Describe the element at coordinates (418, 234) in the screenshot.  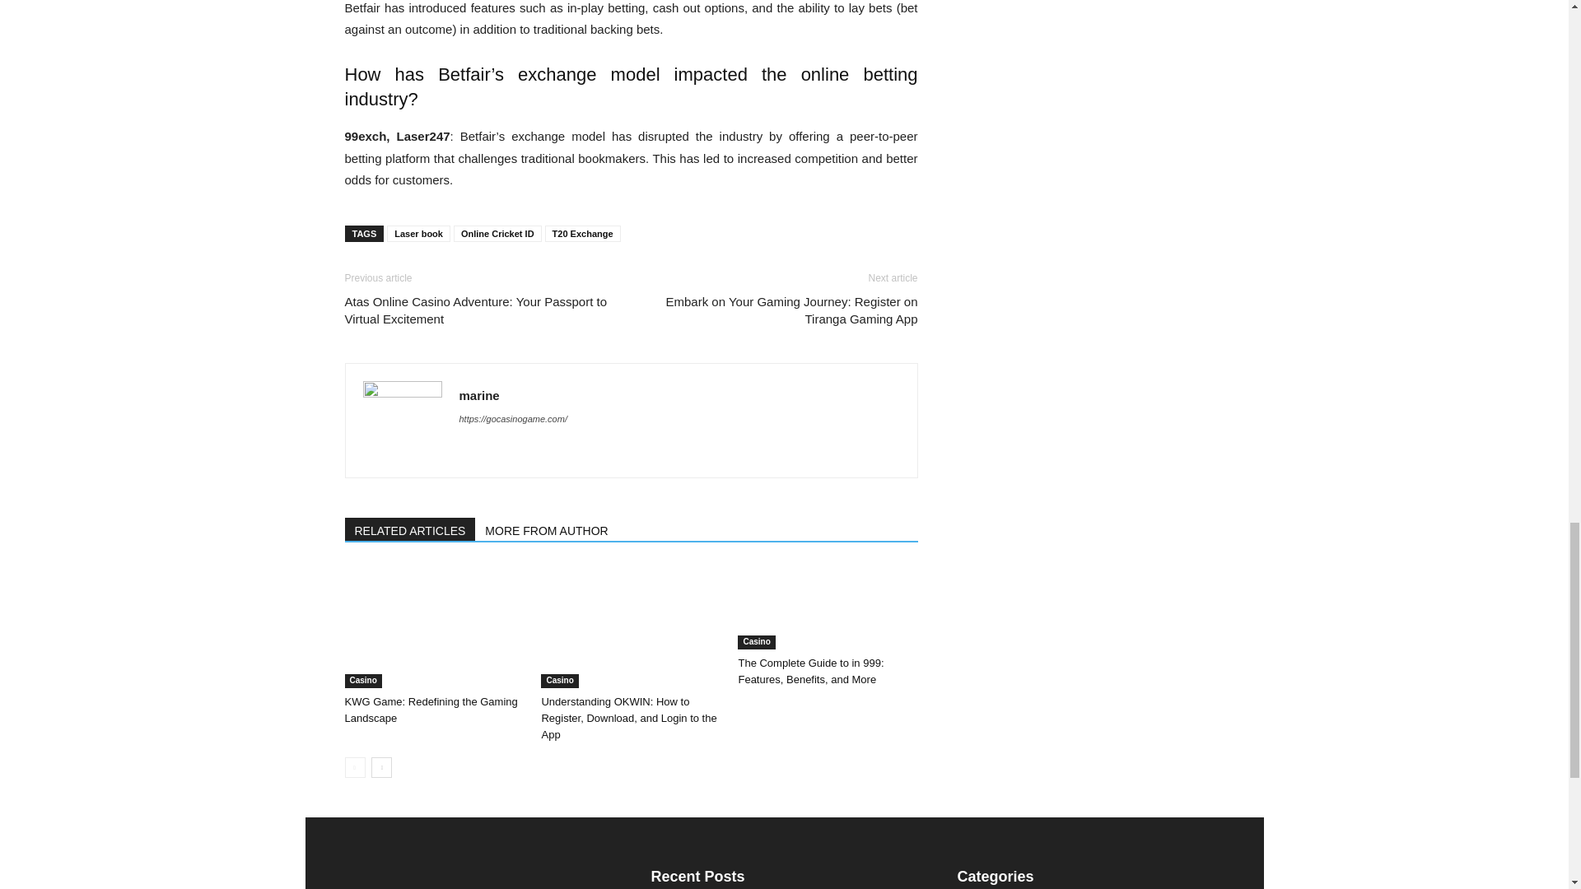
I see `Laser book` at that location.